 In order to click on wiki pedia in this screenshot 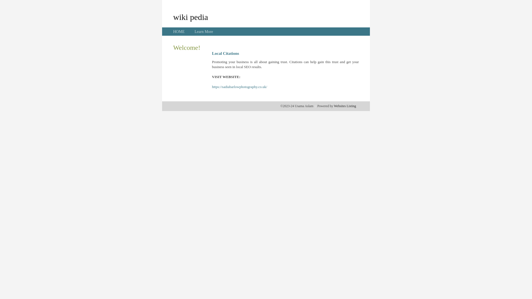, I will do `click(191, 17)`.